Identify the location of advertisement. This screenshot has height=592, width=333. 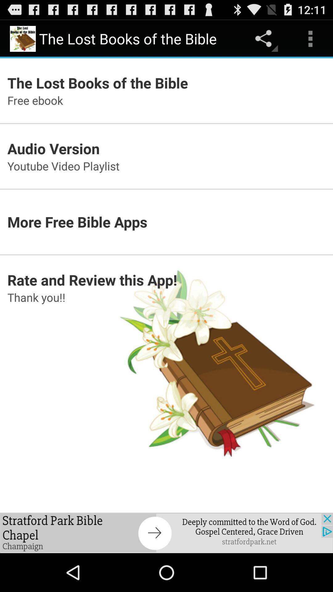
(166, 533).